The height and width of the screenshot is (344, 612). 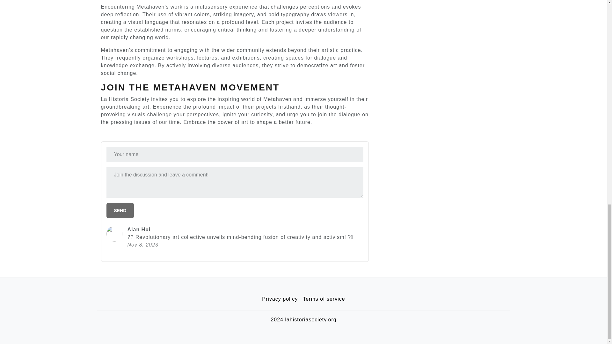 What do you see at coordinates (324, 299) in the screenshot?
I see `Terms of service` at bounding box center [324, 299].